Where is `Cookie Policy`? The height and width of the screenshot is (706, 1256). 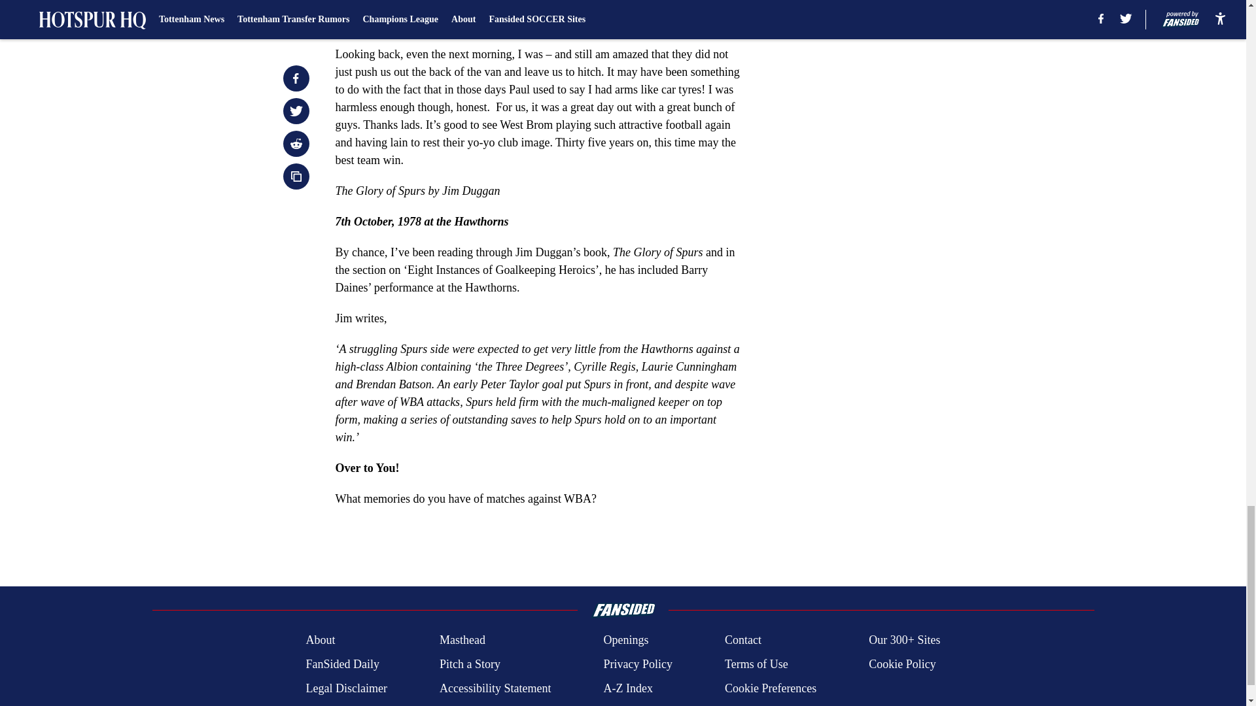 Cookie Policy is located at coordinates (902, 664).